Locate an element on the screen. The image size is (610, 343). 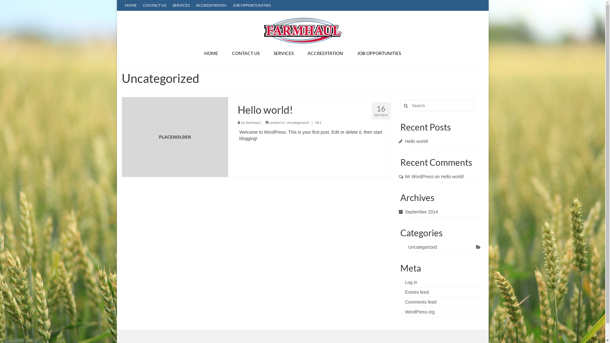
Uncategorized is located at coordinates (444, 247).